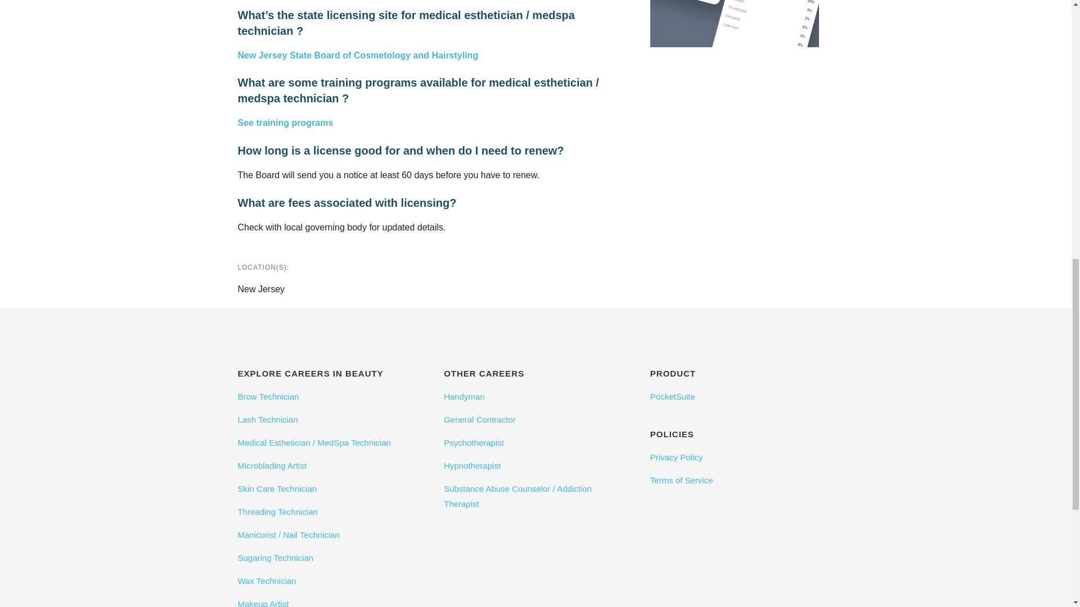 The width and height of the screenshot is (1080, 607). What do you see at coordinates (329, 558) in the screenshot?
I see `Sugaring Technician` at bounding box center [329, 558].